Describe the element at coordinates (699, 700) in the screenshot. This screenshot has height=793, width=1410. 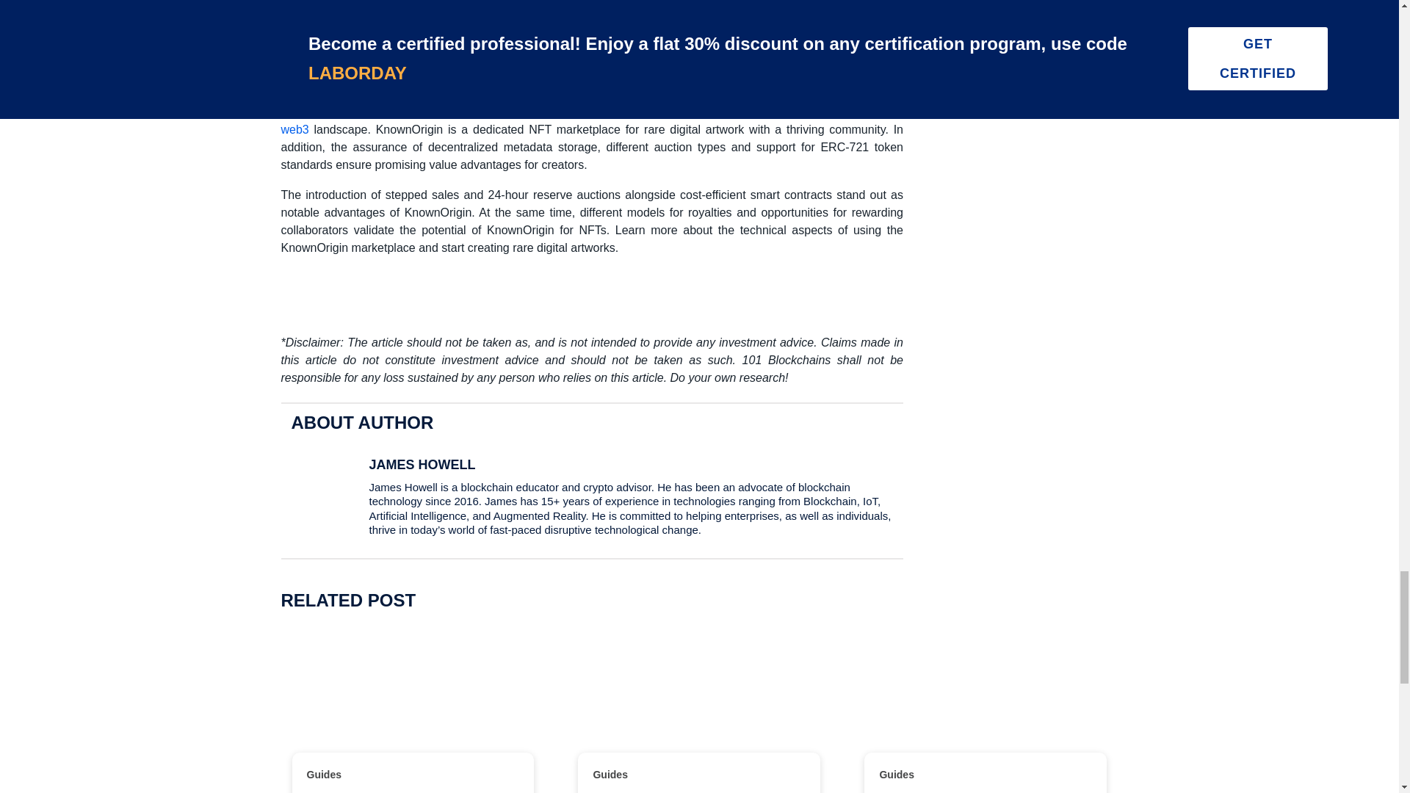
I see `An Ultimate List of Bitcoin Forks` at that location.